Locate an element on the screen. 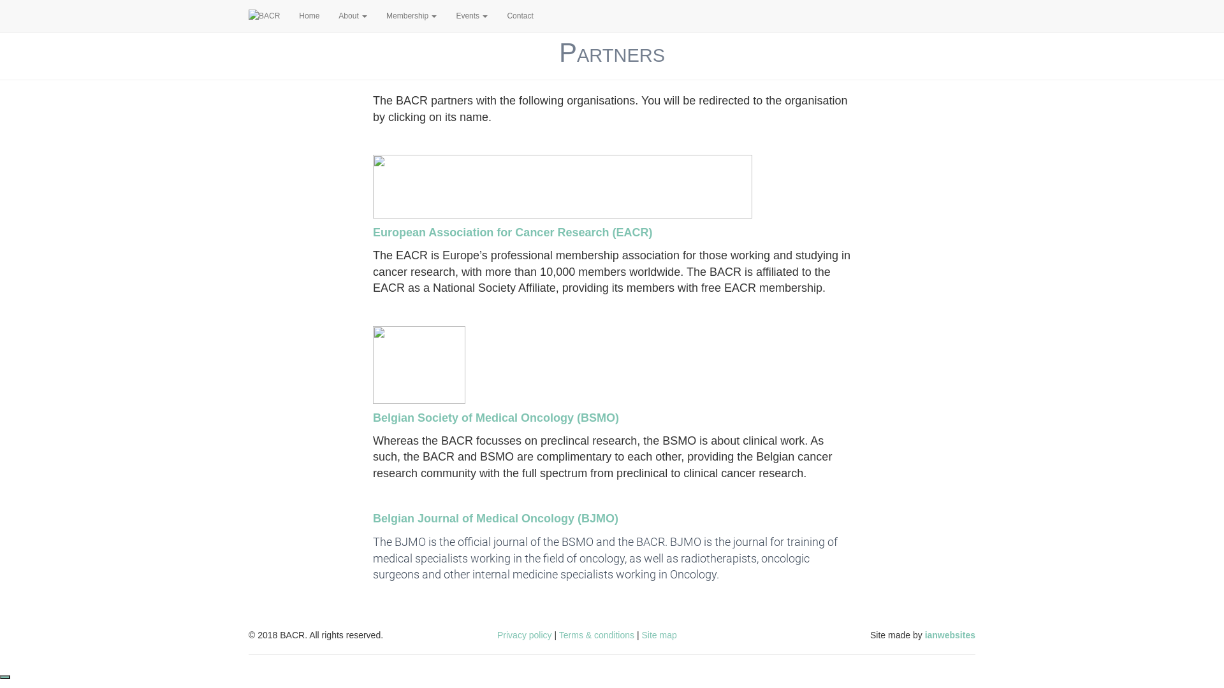 The image size is (1224, 688). Terms & conditions is located at coordinates (597, 635).